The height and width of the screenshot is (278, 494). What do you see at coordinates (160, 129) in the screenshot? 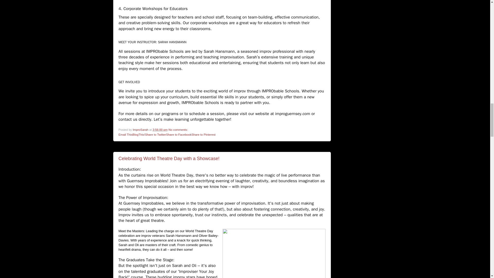
I see `permanent link` at bounding box center [160, 129].